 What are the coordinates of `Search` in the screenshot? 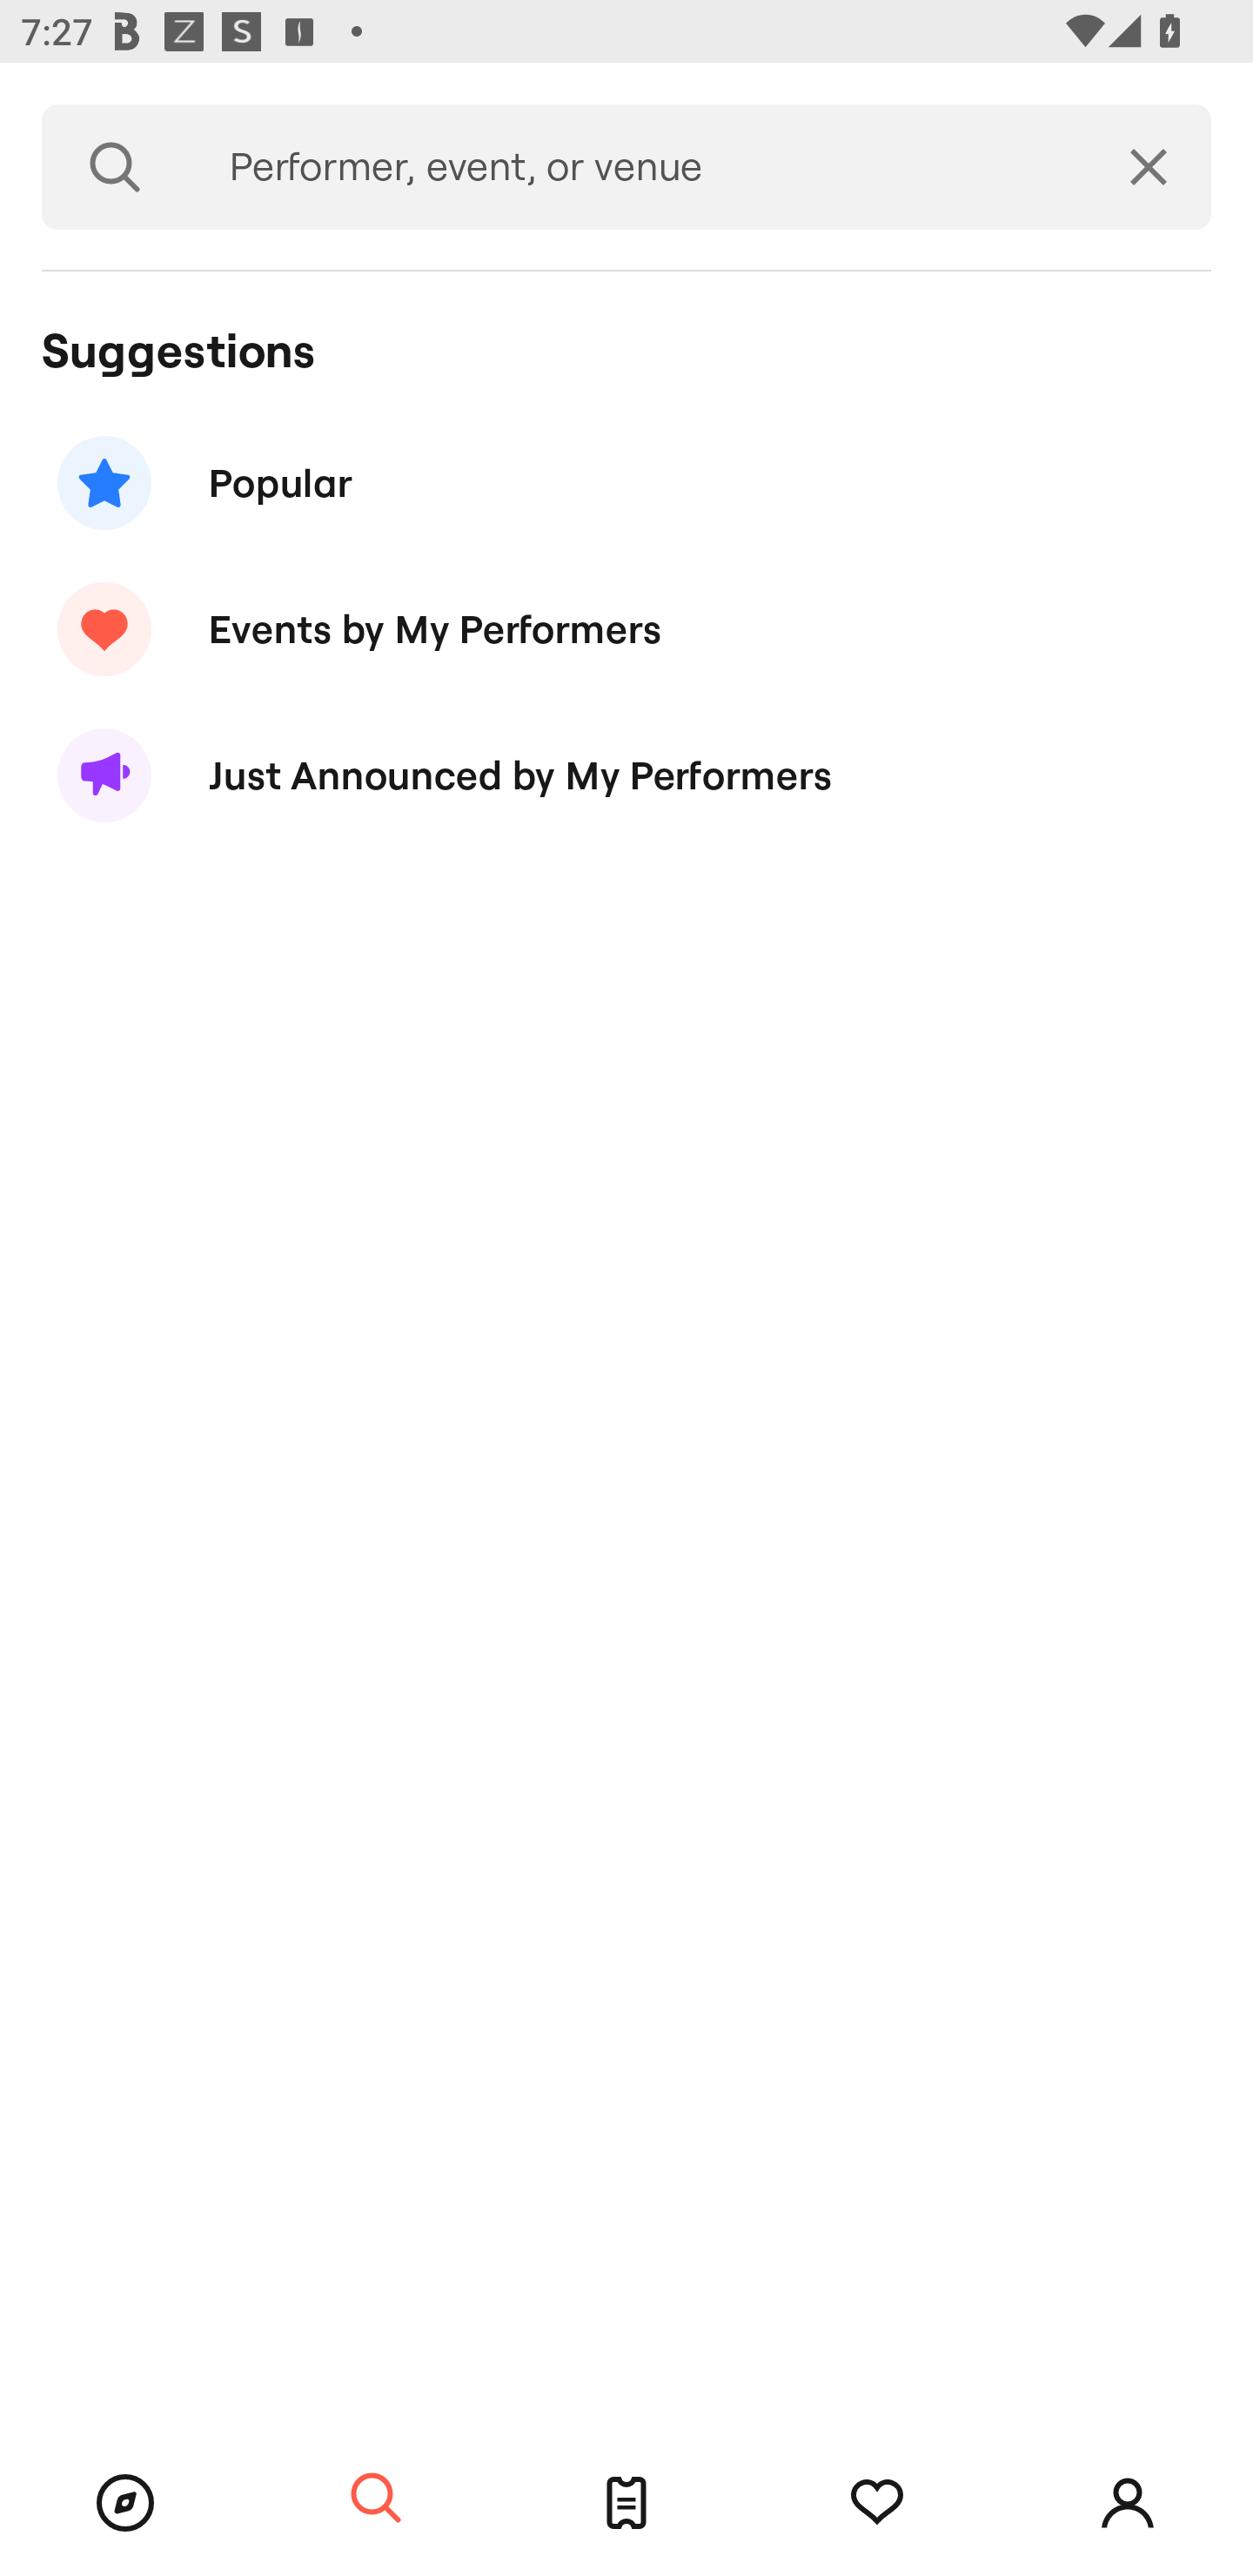 It's located at (115, 167).